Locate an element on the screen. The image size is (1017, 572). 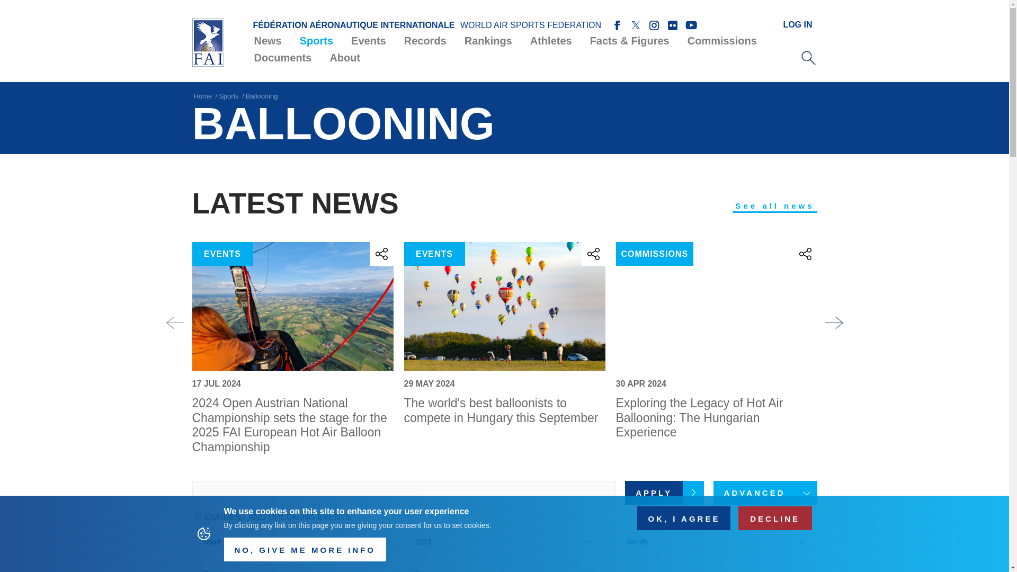
X is located at coordinates (636, 25).